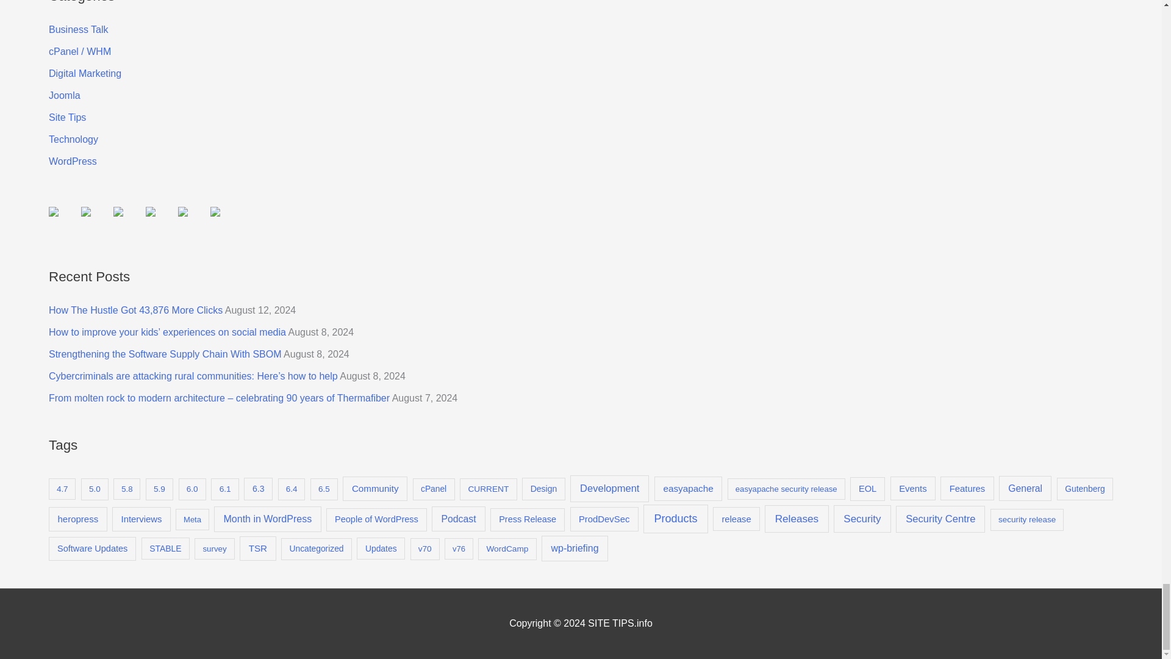  What do you see at coordinates (192, 221) in the screenshot?
I see `Share on Linkedin` at bounding box center [192, 221].